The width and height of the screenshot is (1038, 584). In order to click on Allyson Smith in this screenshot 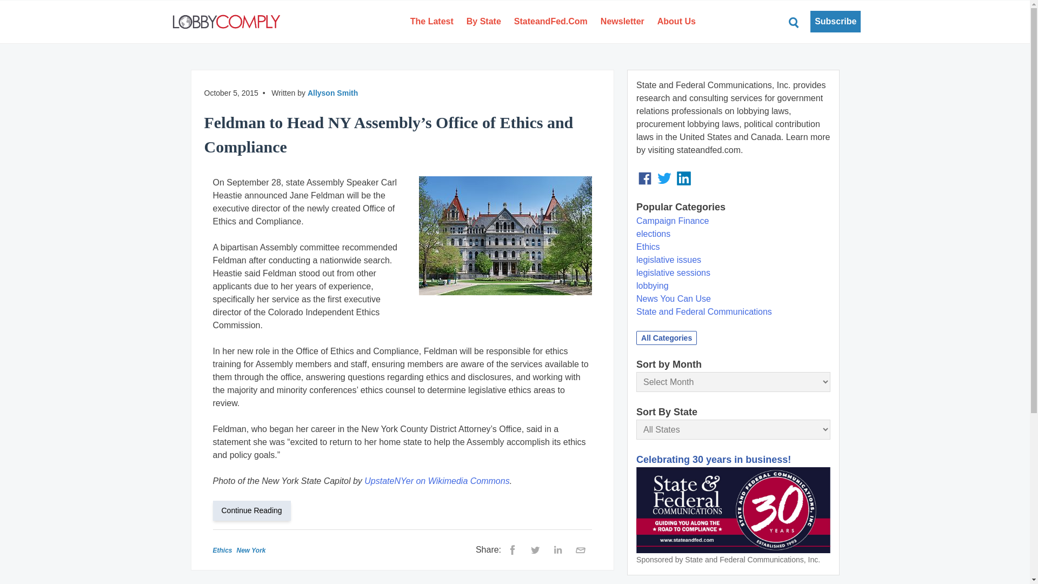, I will do `click(332, 93)`.